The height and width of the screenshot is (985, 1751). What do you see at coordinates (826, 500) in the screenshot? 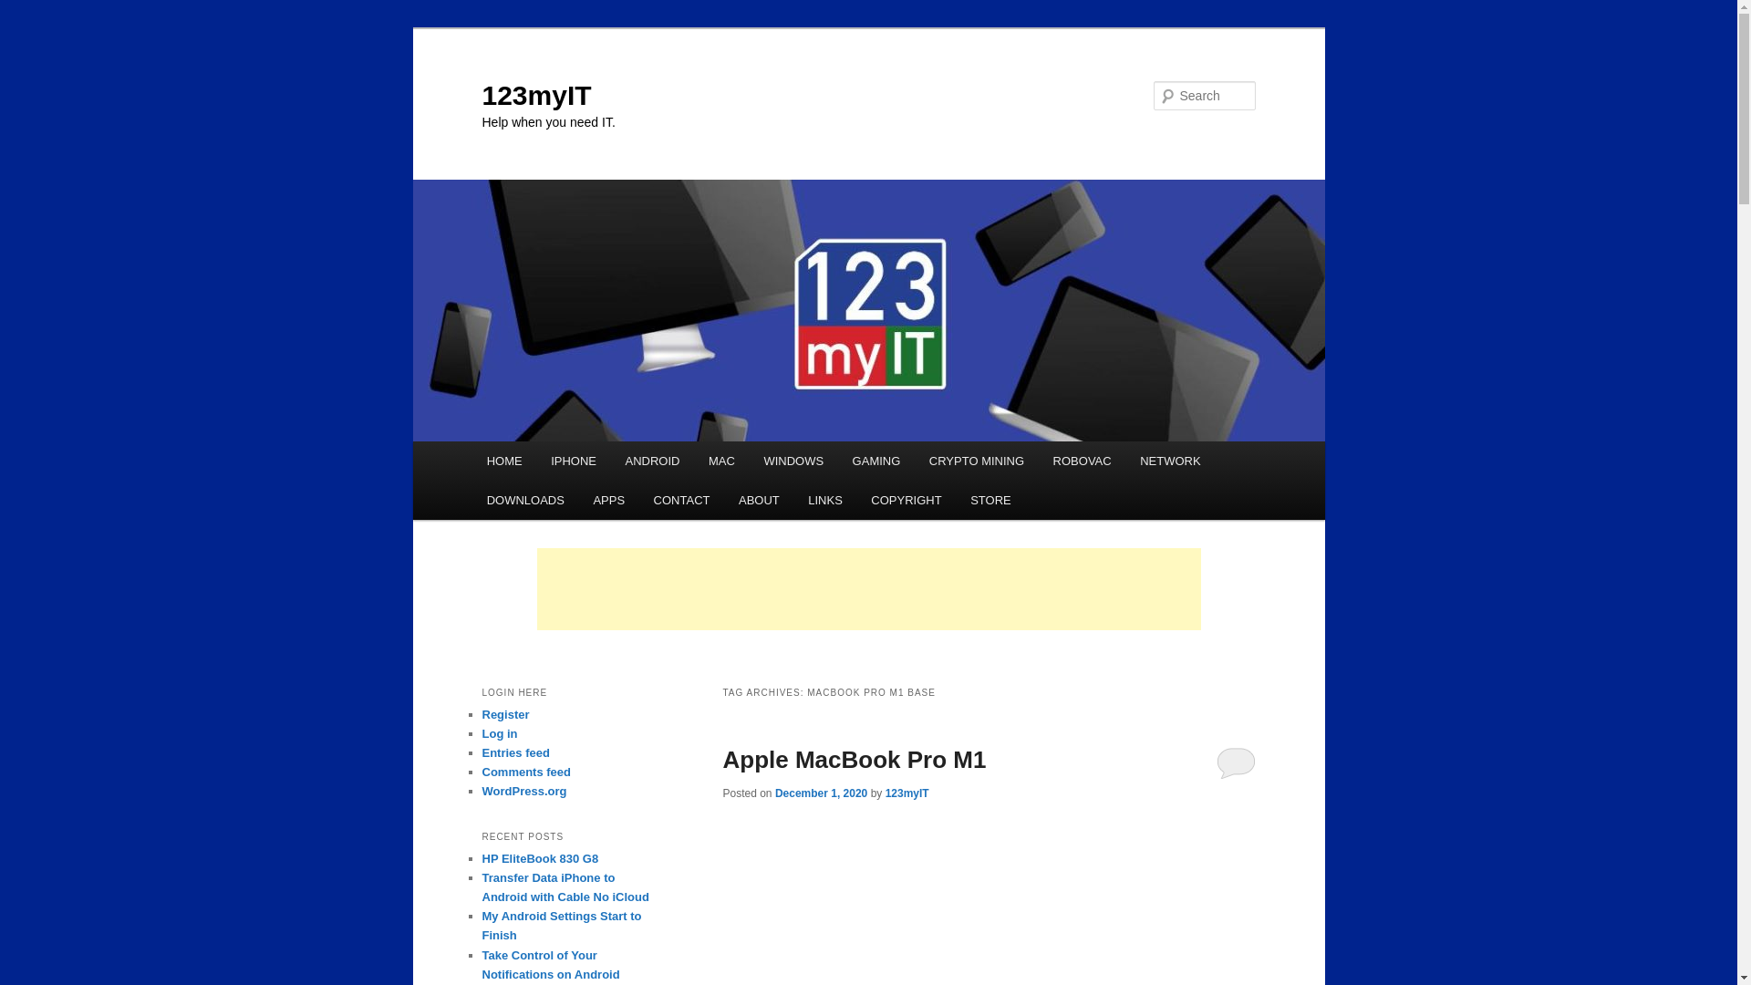
I see `LINKS` at bounding box center [826, 500].